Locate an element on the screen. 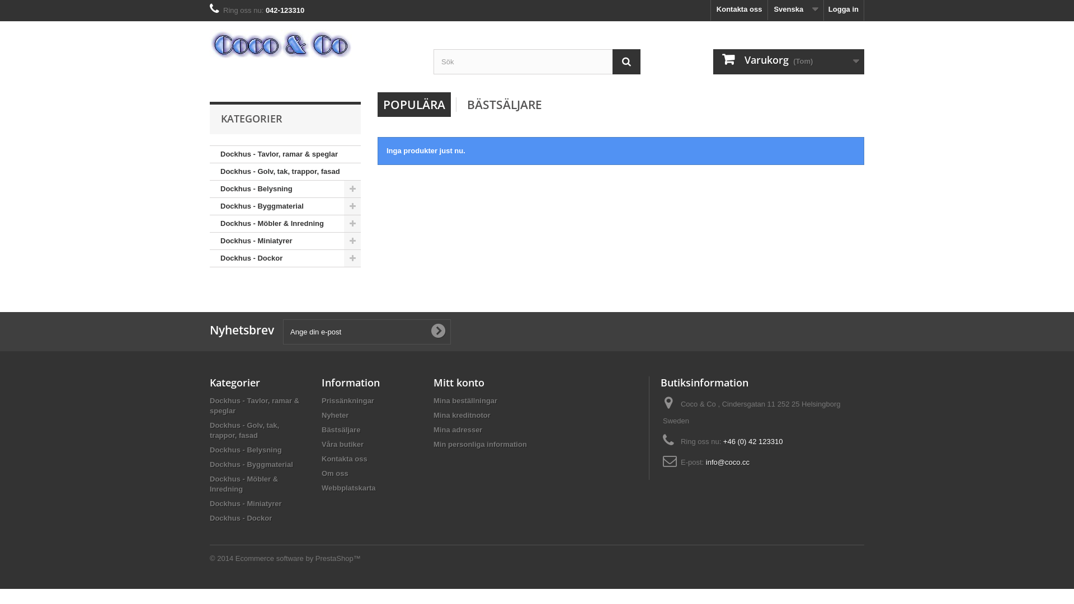  Nyheter is located at coordinates (335, 415).